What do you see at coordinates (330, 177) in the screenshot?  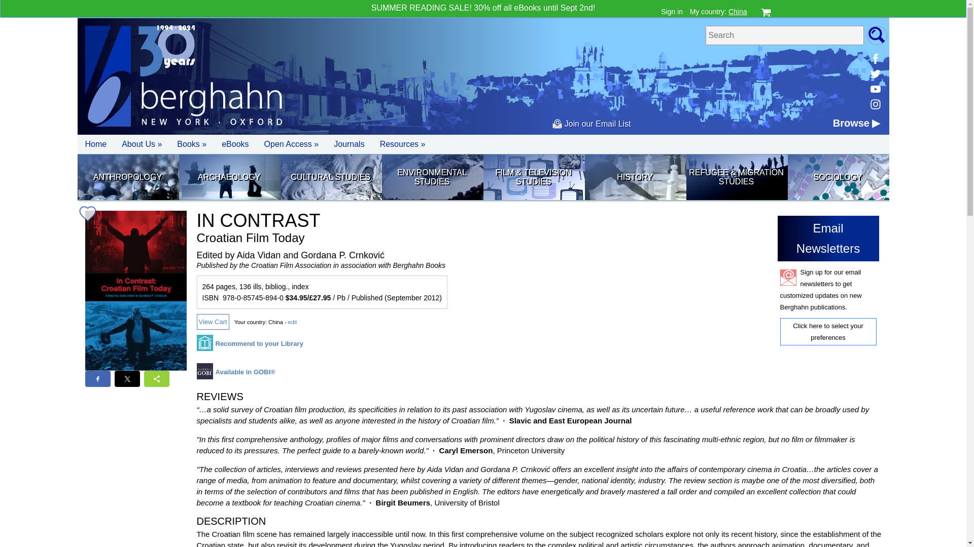 I see `Cultural Studies` at bounding box center [330, 177].